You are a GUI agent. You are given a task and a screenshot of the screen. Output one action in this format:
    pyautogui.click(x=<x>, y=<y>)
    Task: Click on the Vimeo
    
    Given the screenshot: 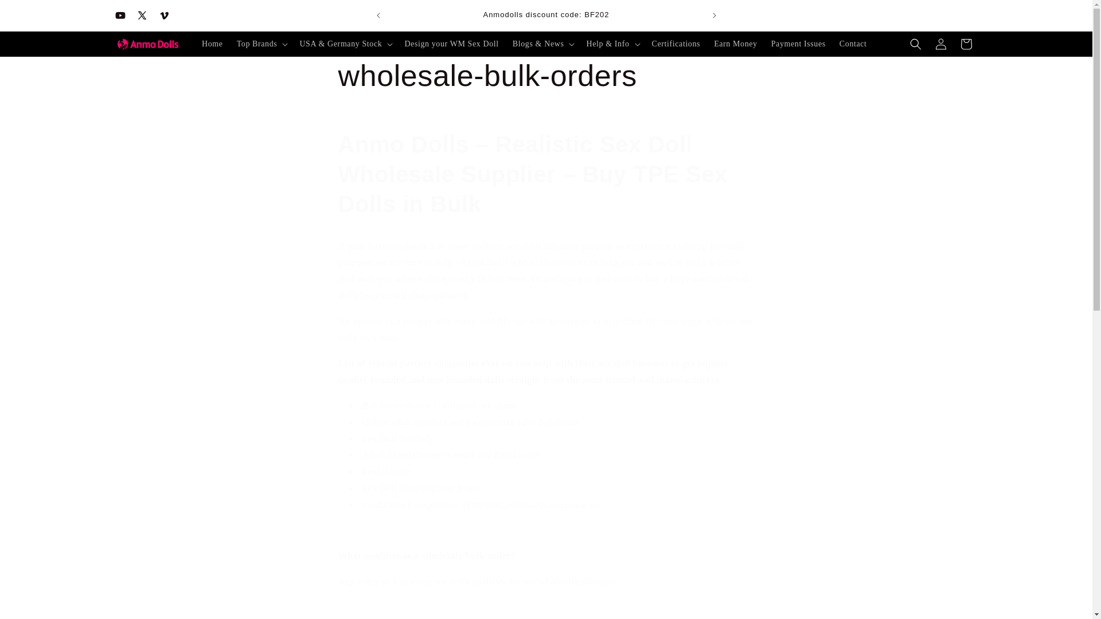 What is the action you would take?
    pyautogui.click(x=163, y=15)
    